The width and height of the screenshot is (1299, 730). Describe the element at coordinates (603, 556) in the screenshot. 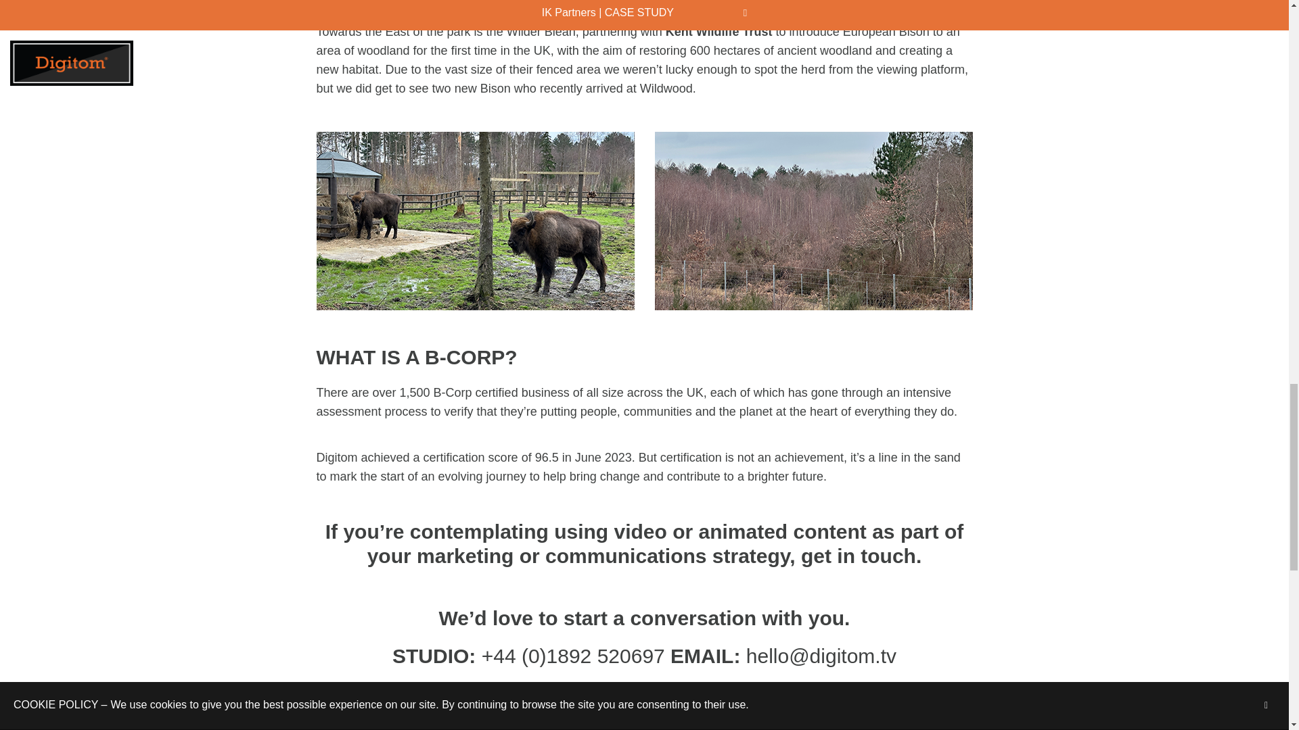

I see `marketing or communications strategy` at that location.